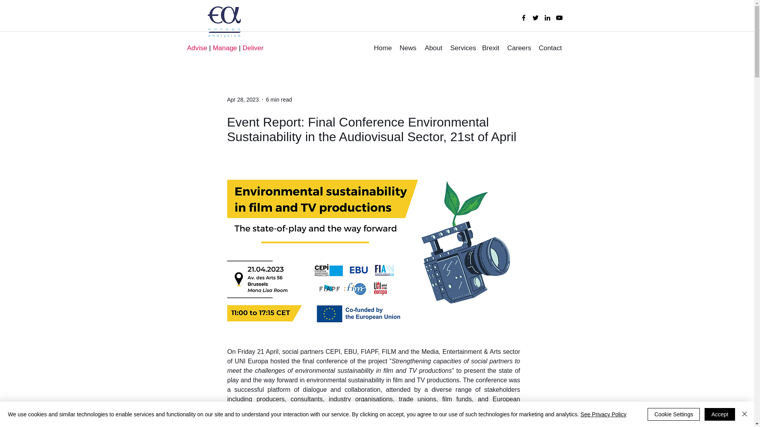  I want to click on 6 min read, so click(279, 100).